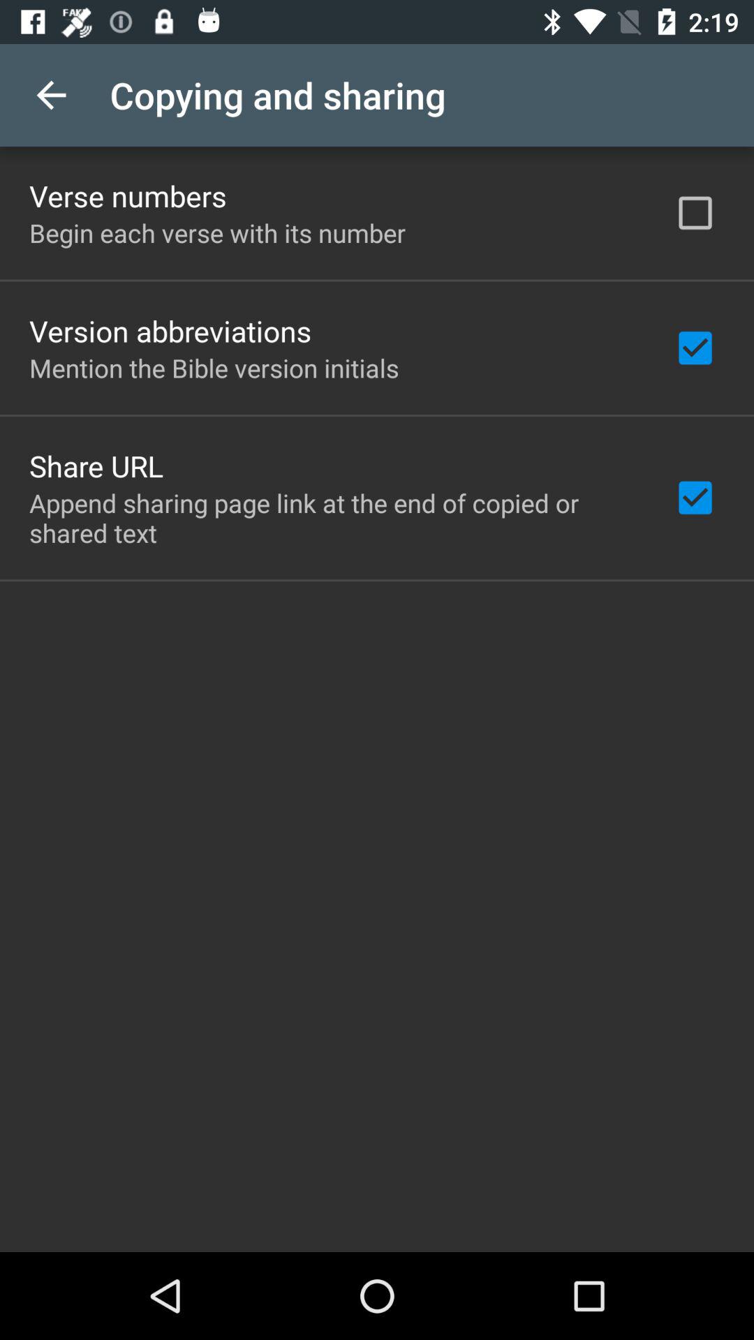 The height and width of the screenshot is (1340, 754). Describe the element at coordinates (170, 331) in the screenshot. I see `launch icon below begin each verse icon` at that location.